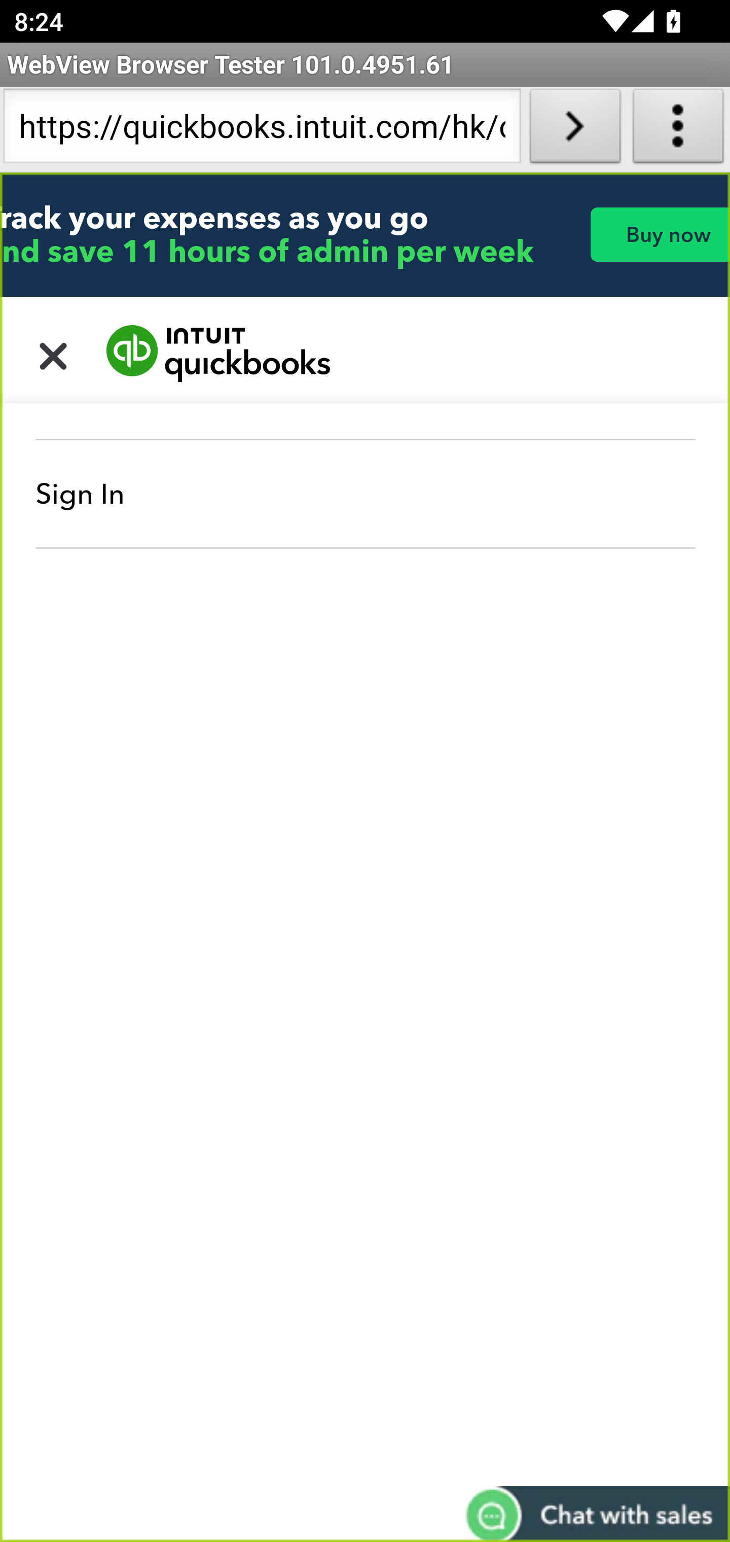  Describe the element at coordinates (366, 494) in the screenshot. I see `Sign In` at that location.